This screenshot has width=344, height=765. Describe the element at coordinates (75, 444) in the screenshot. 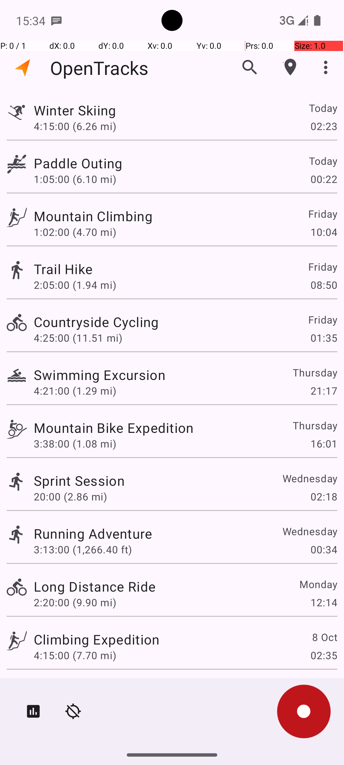

I see `3:38:00 (1.08 mi)` at that location.